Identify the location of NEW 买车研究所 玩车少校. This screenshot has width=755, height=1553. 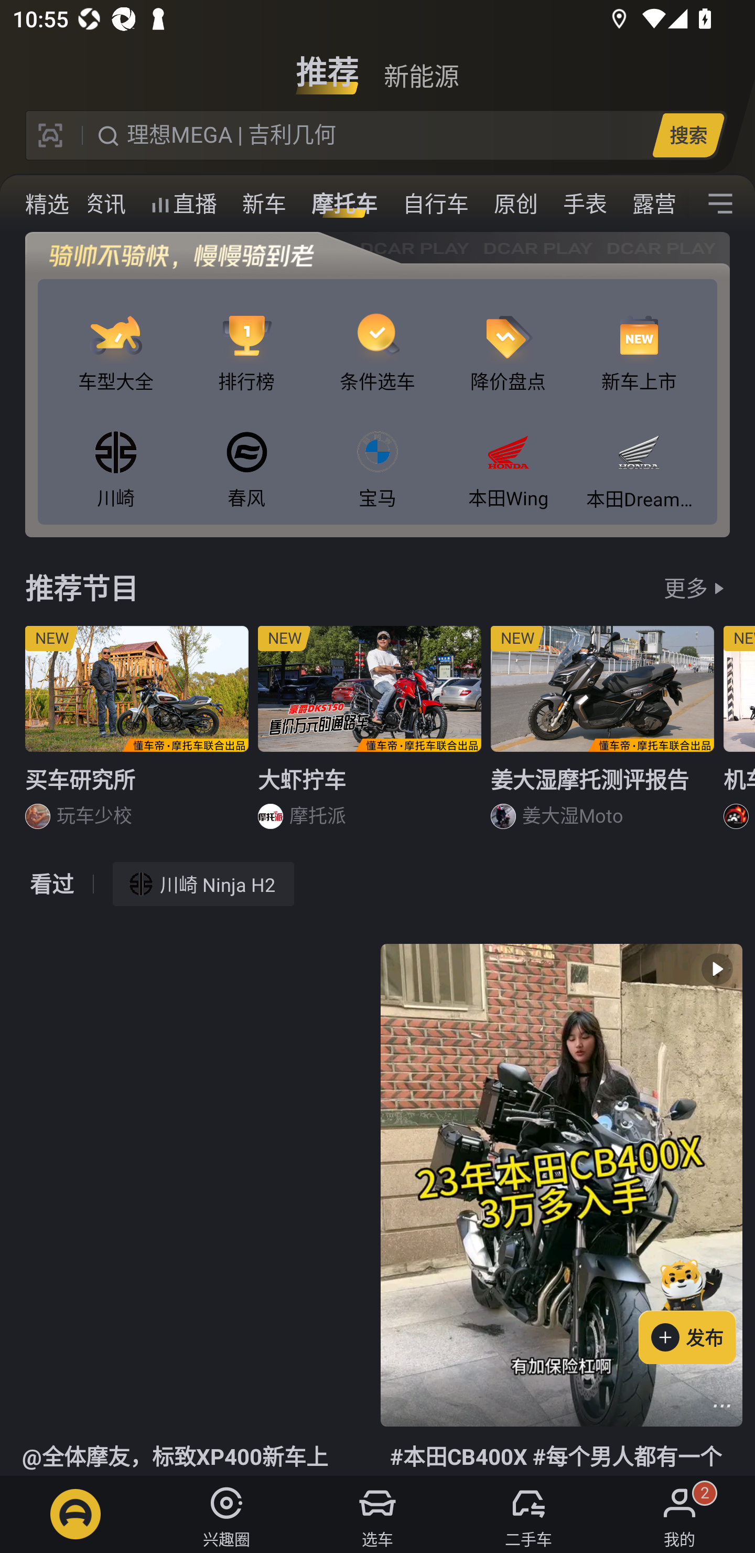
(136, 735).